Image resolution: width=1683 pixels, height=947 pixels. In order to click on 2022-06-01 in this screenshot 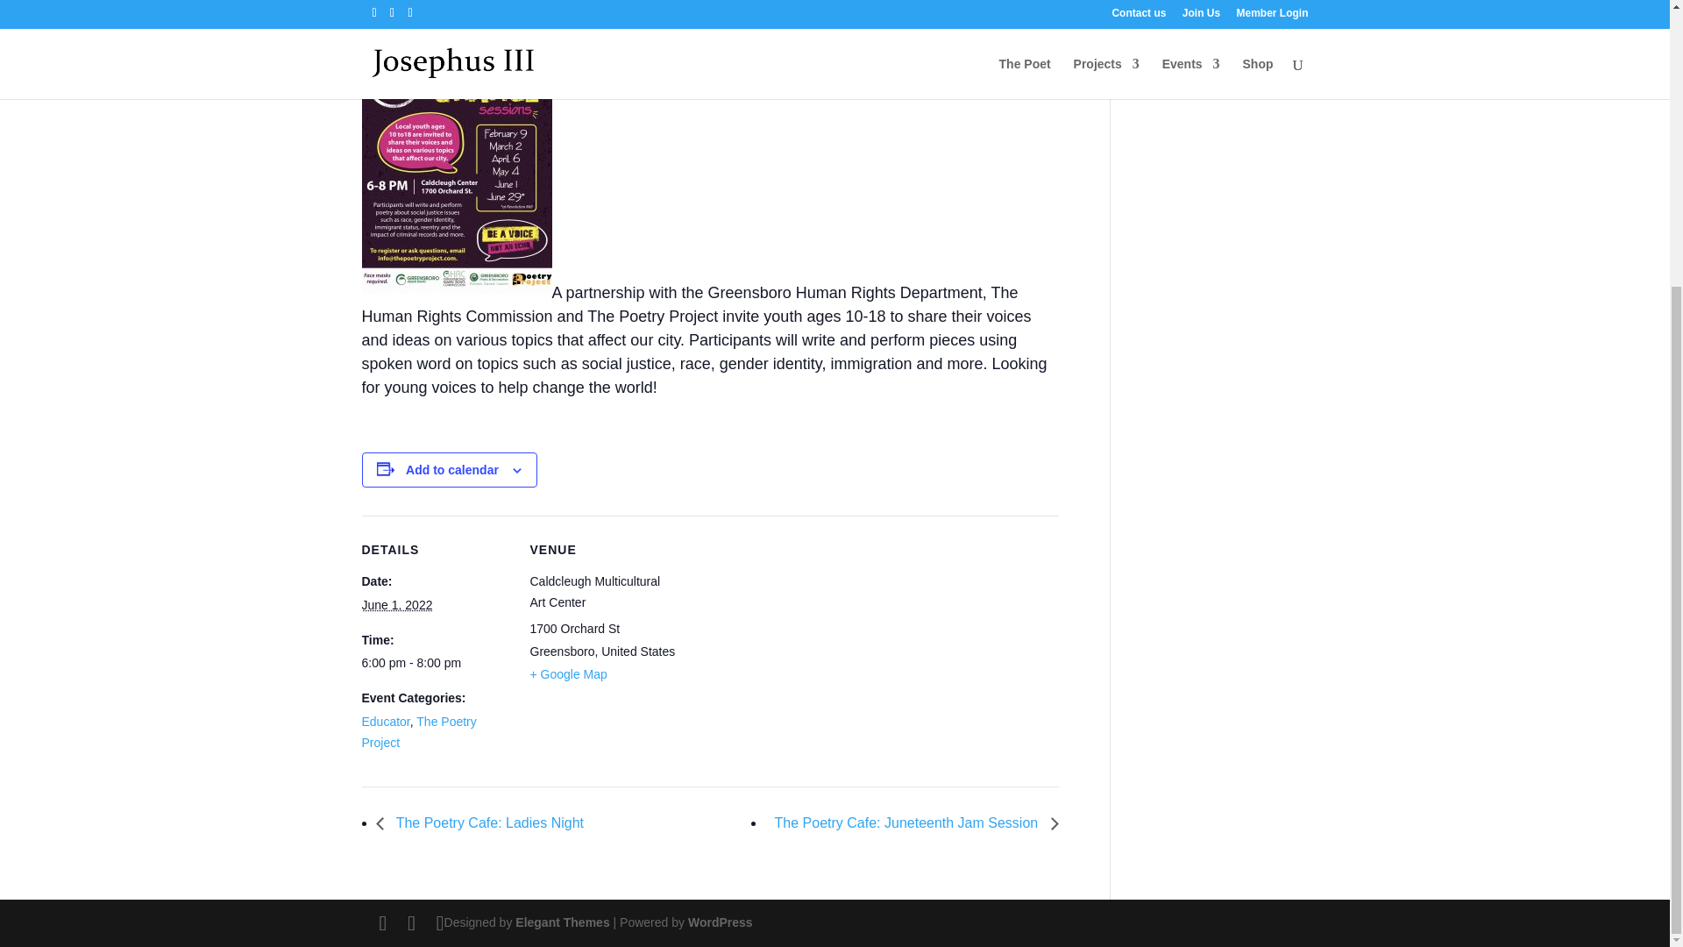, I will do `click(396, 604)`.